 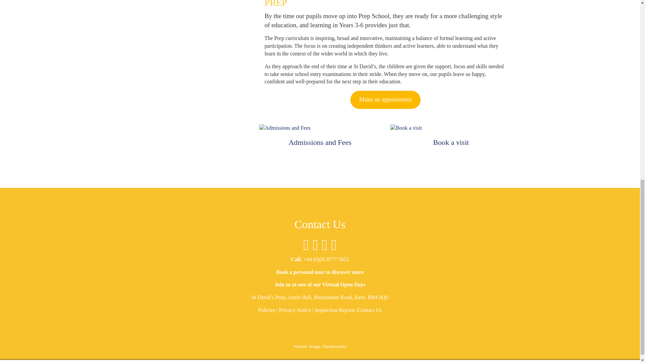 I want to click on Policies, so click(x=267, y=310).